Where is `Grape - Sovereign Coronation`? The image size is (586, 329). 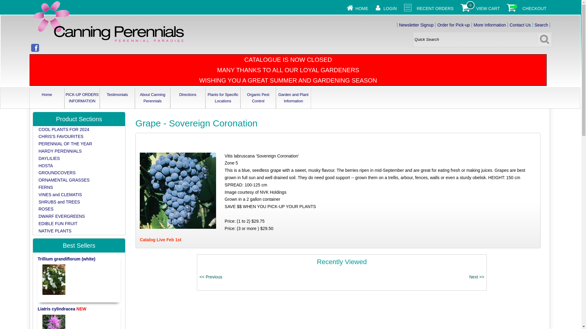 Grape - Sovereign Coronation is located at coordinates (178, 191).